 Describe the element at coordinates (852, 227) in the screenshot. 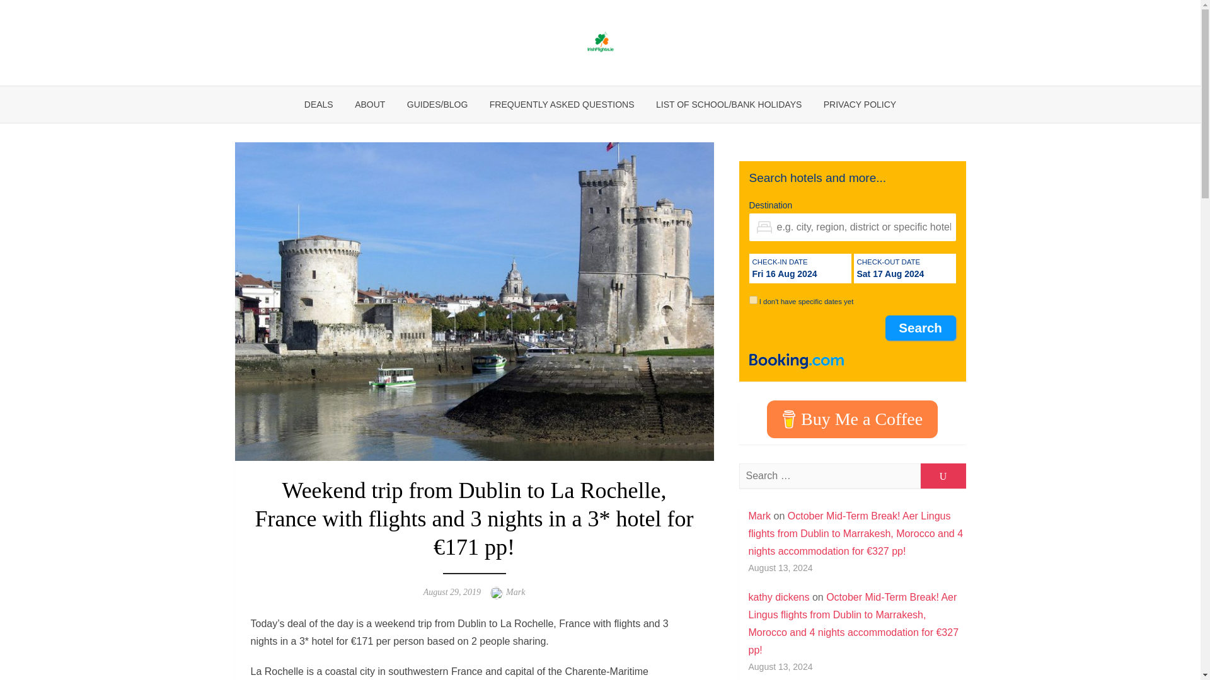

I see `e.g. city, region, district or specific hotel` at that location.